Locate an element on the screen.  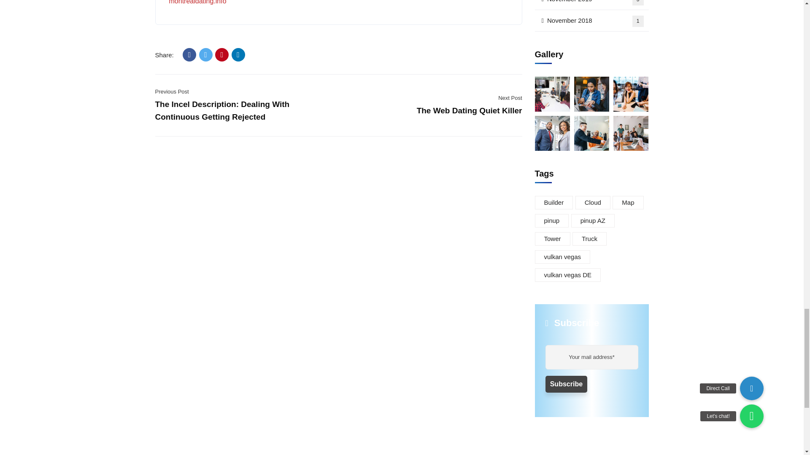
montrealdating.info is located at coordinates (197, 2).